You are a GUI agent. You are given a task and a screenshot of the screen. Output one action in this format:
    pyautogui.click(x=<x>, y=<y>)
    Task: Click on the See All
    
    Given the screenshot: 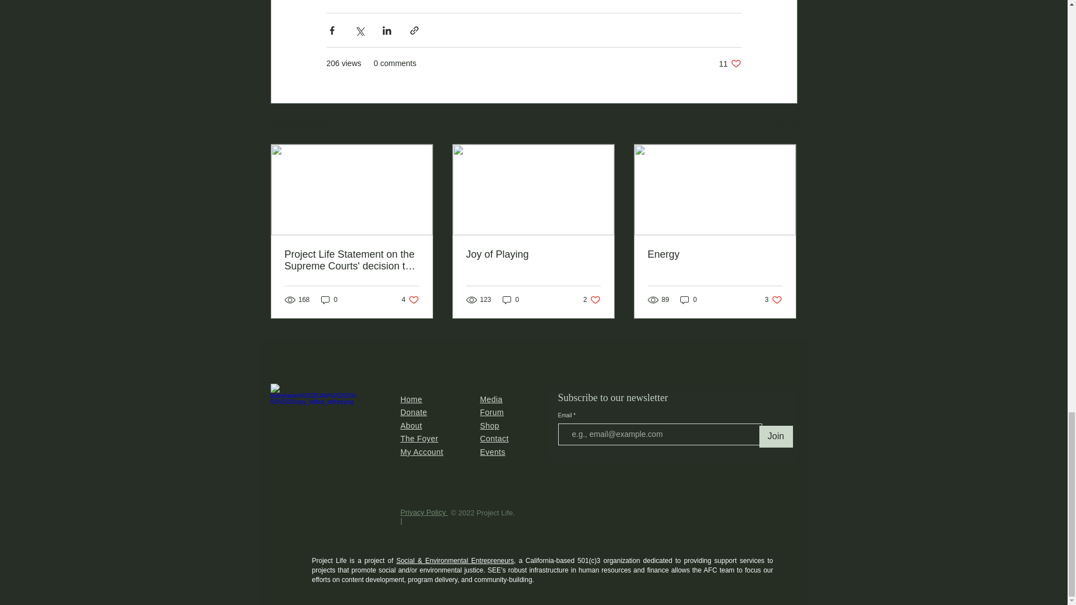 What is the action you would take?
    pyautogui.click(x=410, y=299)
    